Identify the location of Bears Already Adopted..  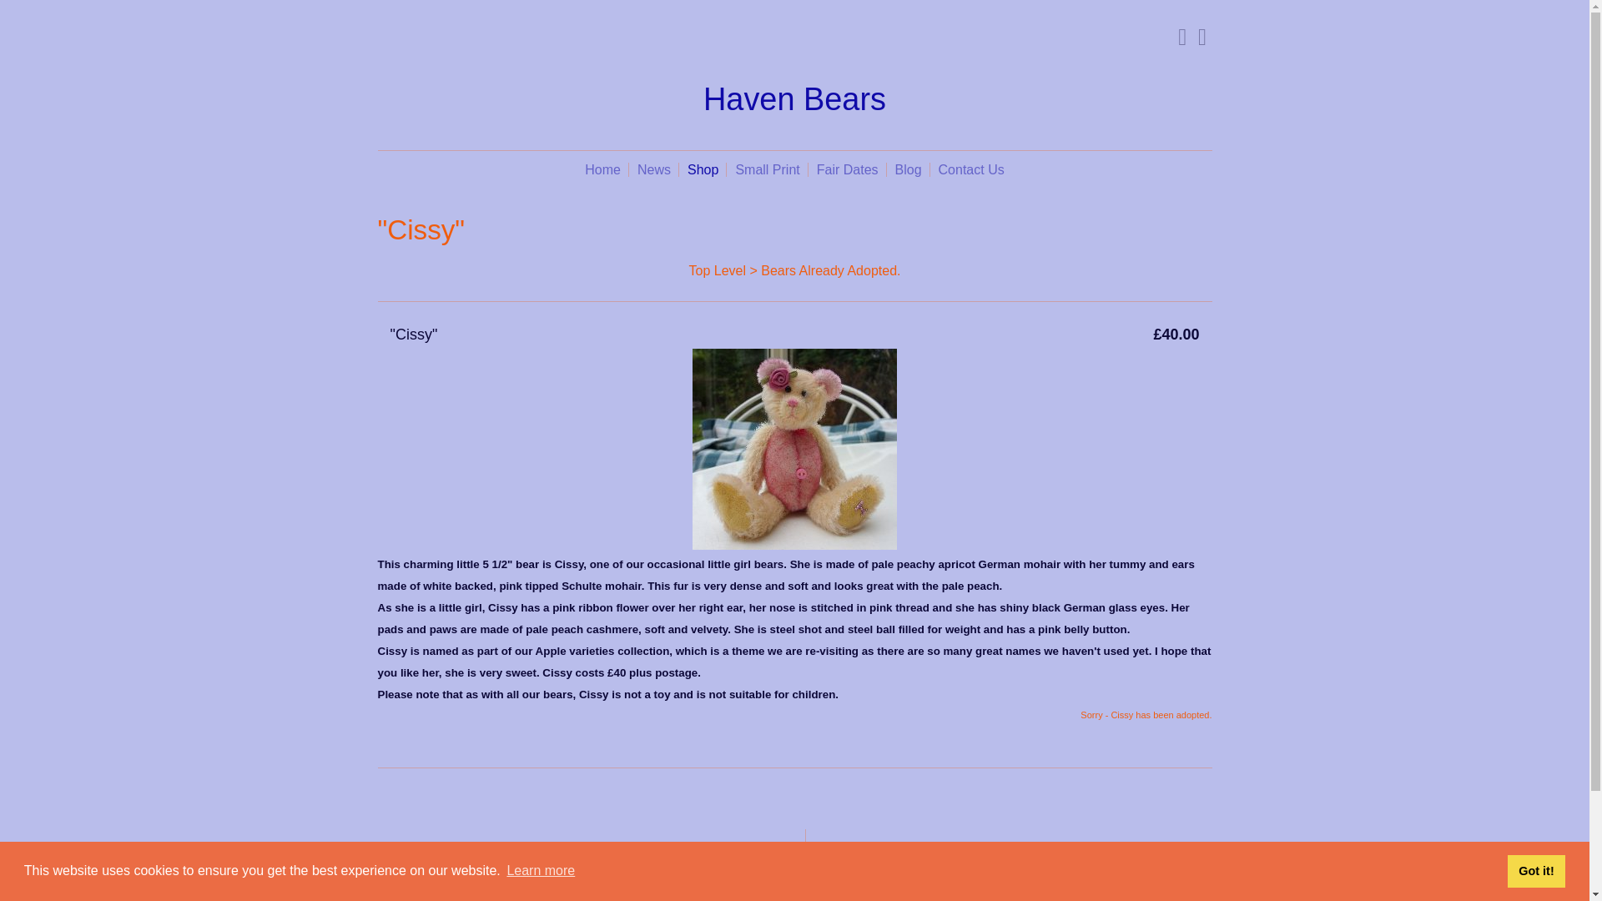
(831, 270).